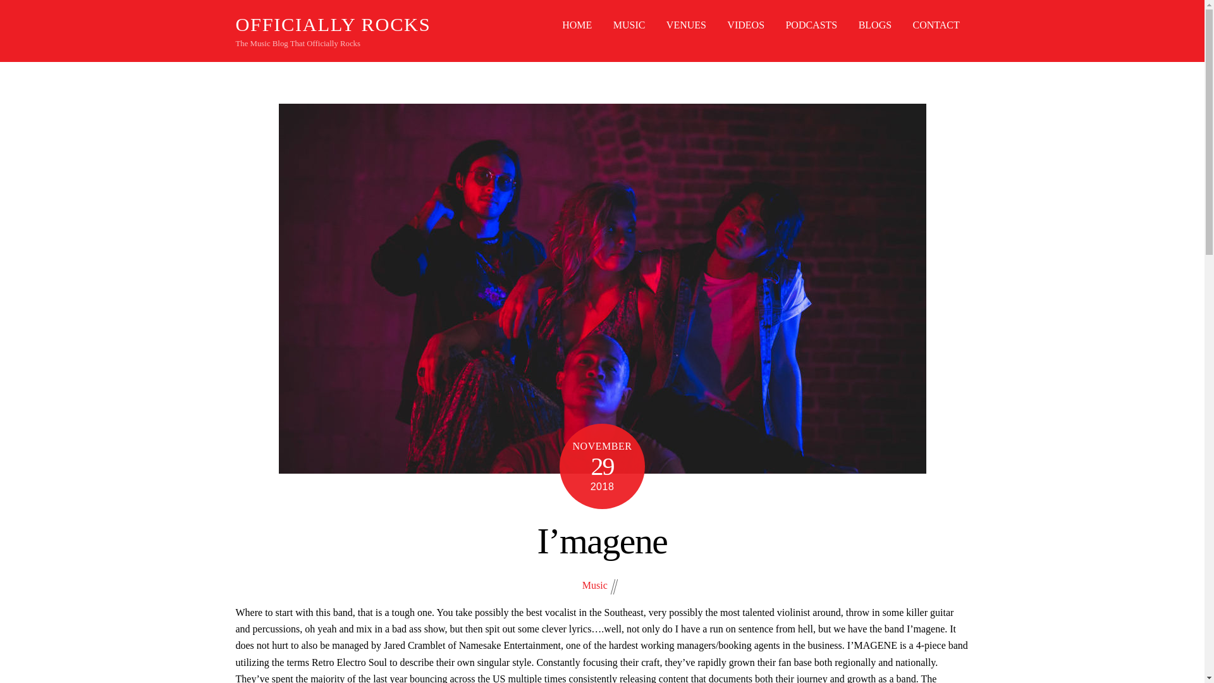 Image resolution: width=1214 pixels, height=683 pixels. What do you see at coordinates (936, 25) in the screenshot?
I see `CONTACT` at bounding box center [936, 25].